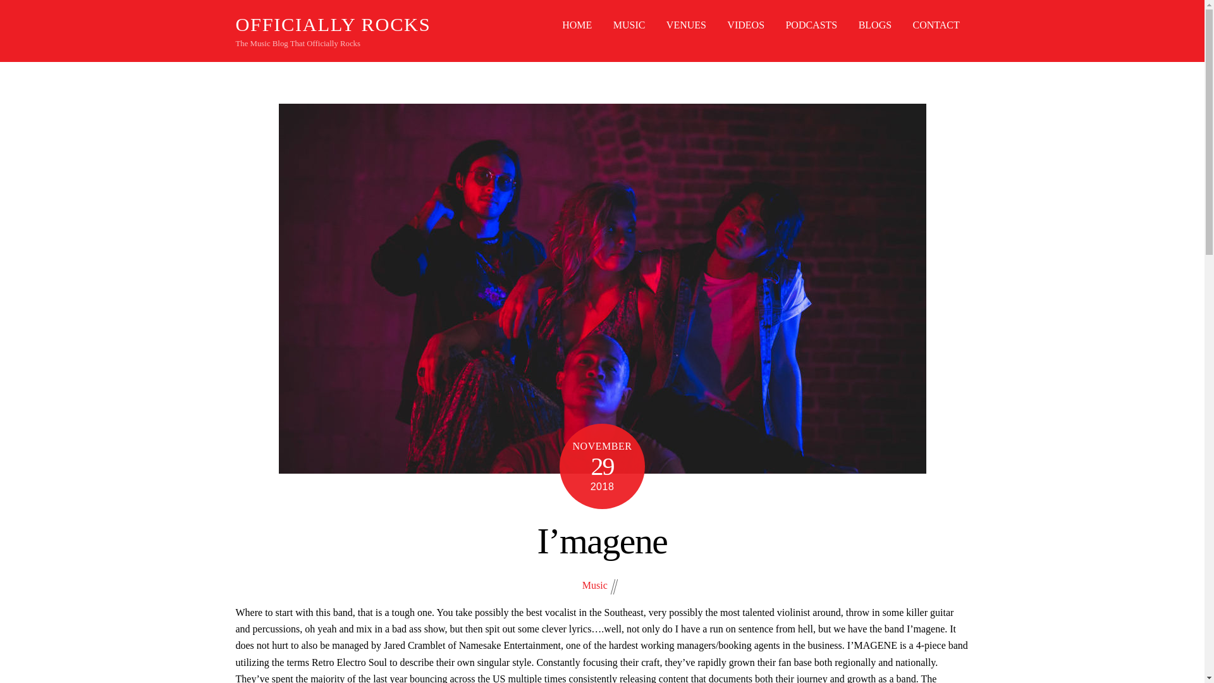 Image resolution: width=1214 pixels, height=683 pixels. What do you see at coordinates (936, 25) in the screenshot?
I see `CONTACT` at bounding box center [936, 25].